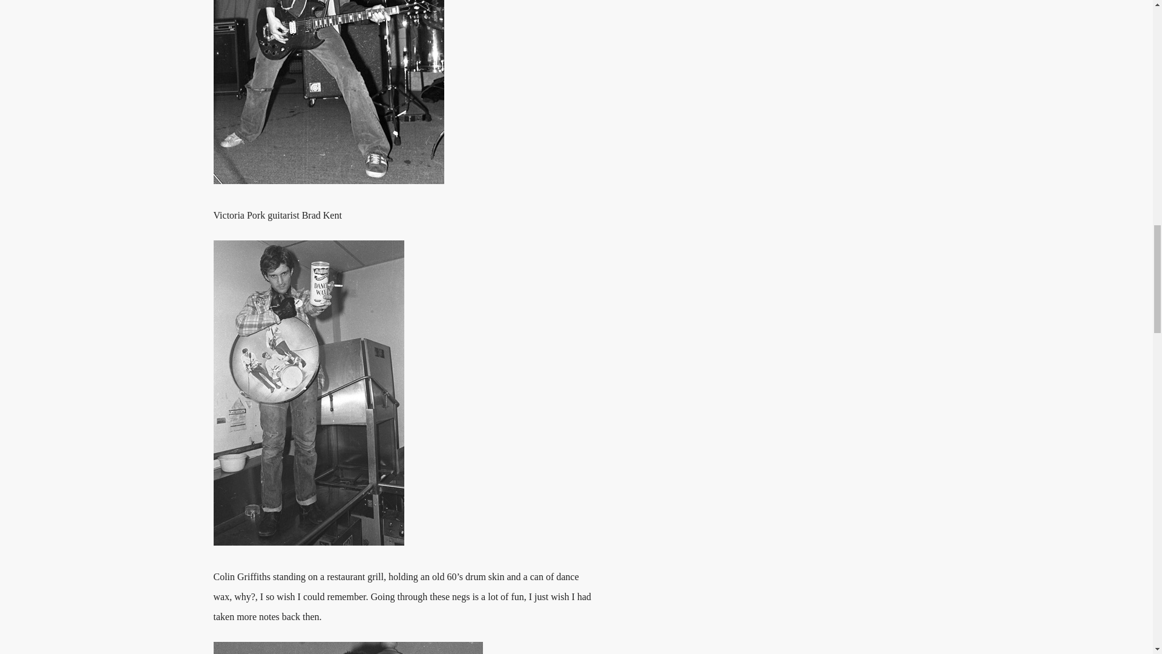  Describe the element at coordinates (307, 392) in the screenshot. I see `webcolin1` at that location.